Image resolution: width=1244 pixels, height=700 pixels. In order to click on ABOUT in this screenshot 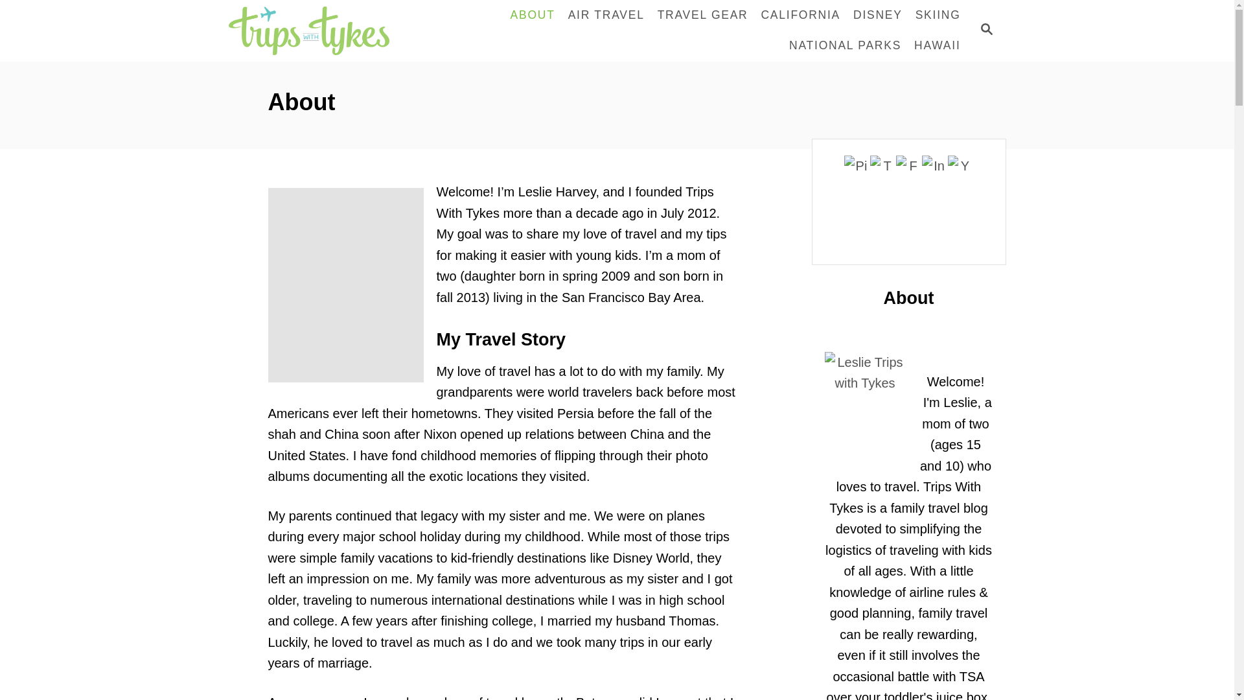, I will do `click(533, 16)`.